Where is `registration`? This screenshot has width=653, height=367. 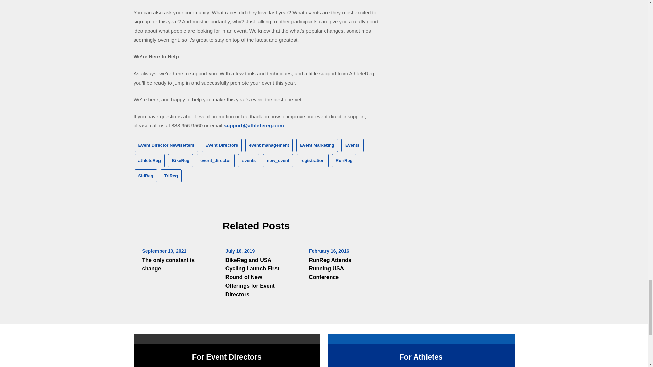
registration is located at coordinates (312, 160).